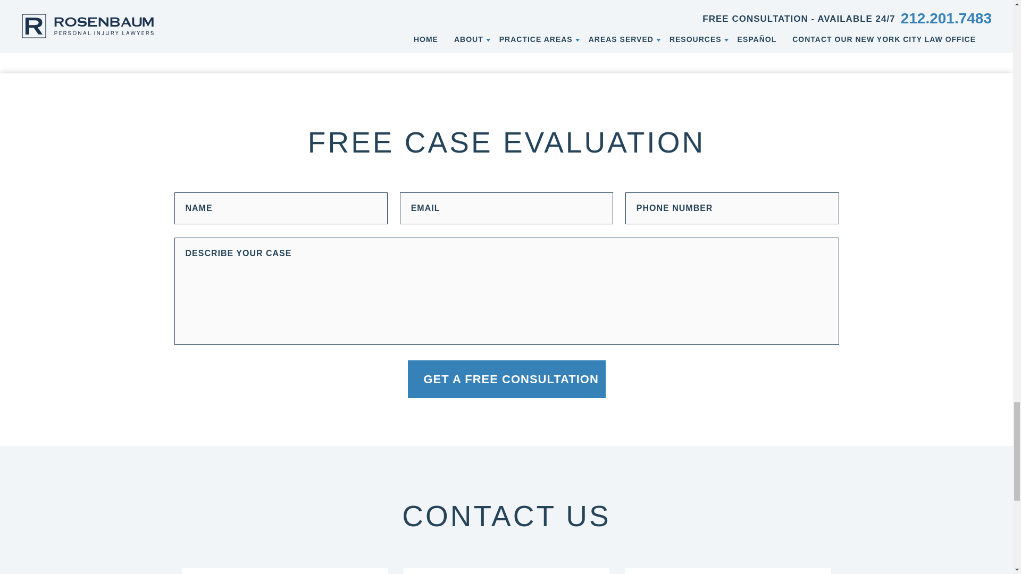  What do you see at coordinates (506, 379) in the screenshot?
I see `Get a Free Consultation` at bounding box center [506, 379].